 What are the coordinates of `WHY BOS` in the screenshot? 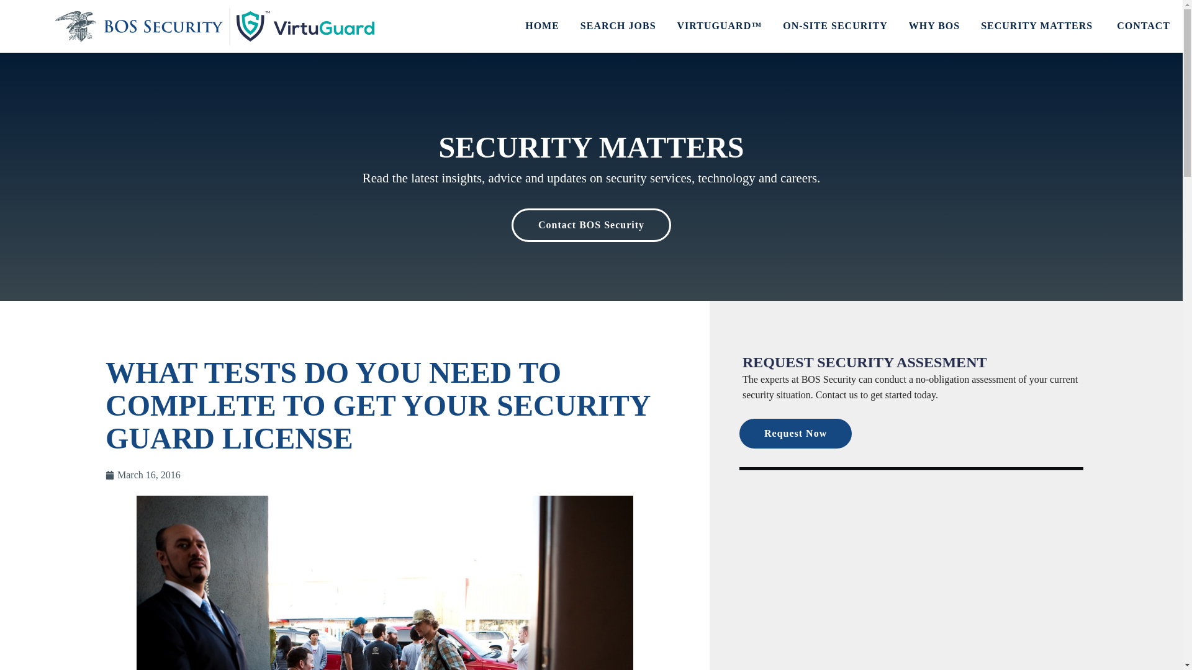 It's located at (934, 26).